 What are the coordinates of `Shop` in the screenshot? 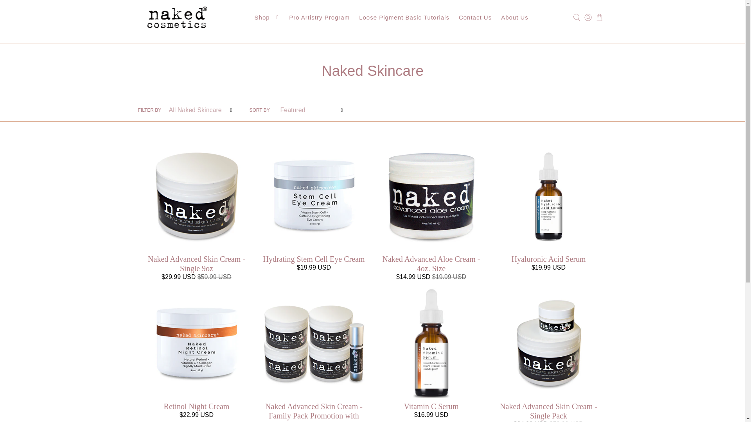 It's located at (267, 18).